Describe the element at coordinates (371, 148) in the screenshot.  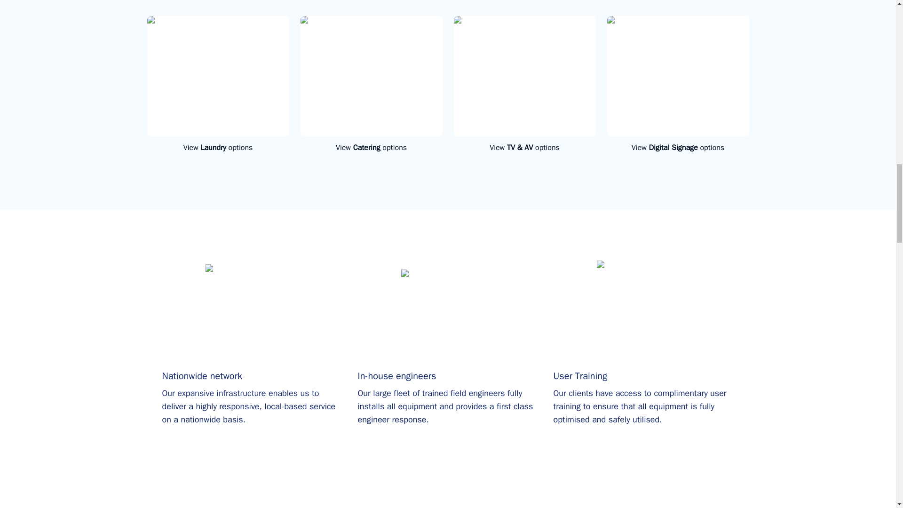
I see `View Catering options` at that location.